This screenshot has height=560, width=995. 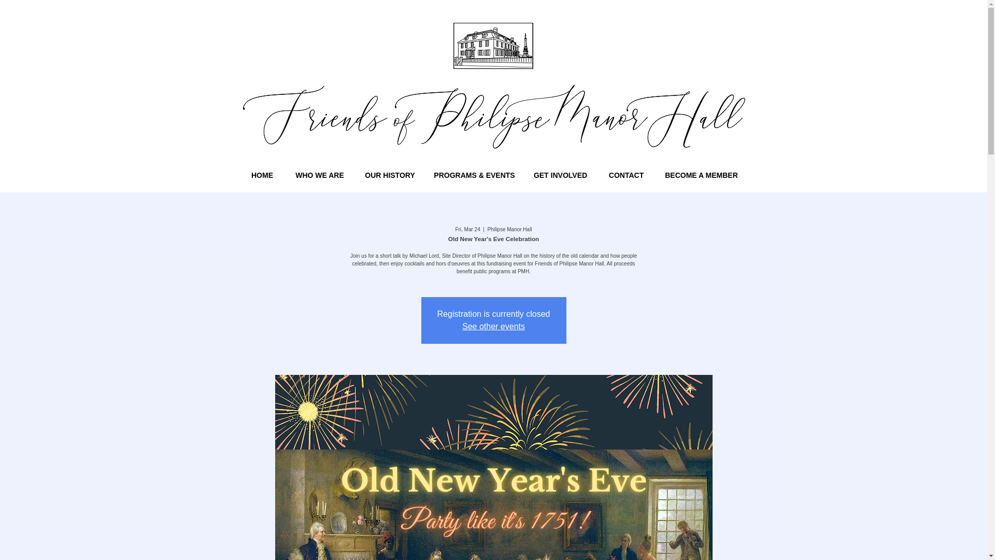 What do you see at coordinates (262, 175) in the screenshot?
I see `HOME` at bounding box center [262, 175].